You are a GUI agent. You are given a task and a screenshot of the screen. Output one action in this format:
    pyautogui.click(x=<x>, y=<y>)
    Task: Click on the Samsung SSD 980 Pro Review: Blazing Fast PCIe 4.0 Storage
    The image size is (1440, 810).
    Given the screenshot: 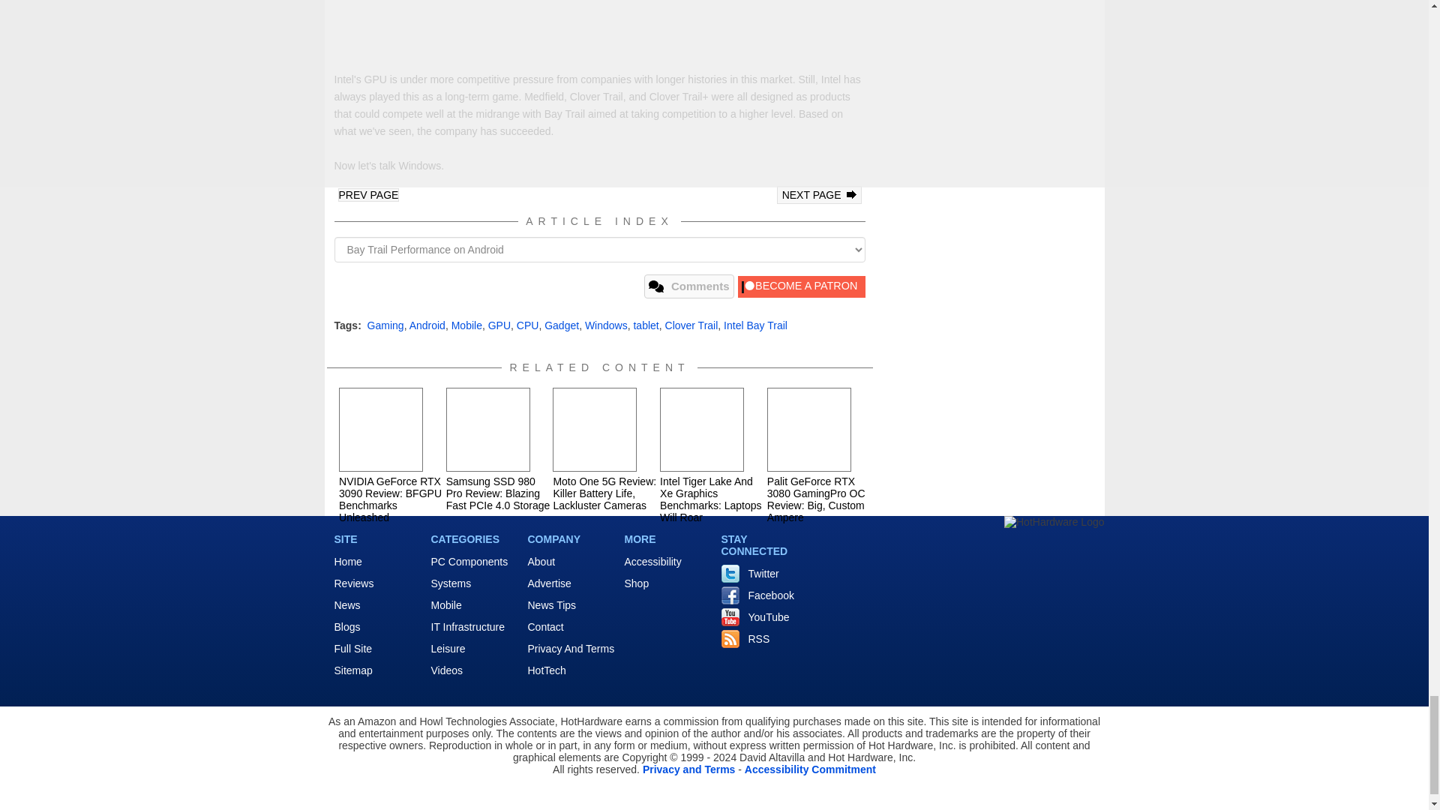 What is the action you would take?
    pyautogui.click(x=487, y=429)
    